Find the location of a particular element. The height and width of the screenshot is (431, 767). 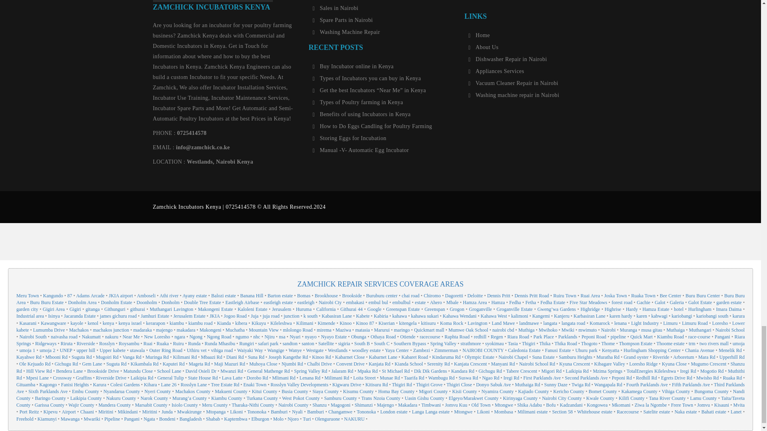

Balozi estate is located at coordinates (224, 296).